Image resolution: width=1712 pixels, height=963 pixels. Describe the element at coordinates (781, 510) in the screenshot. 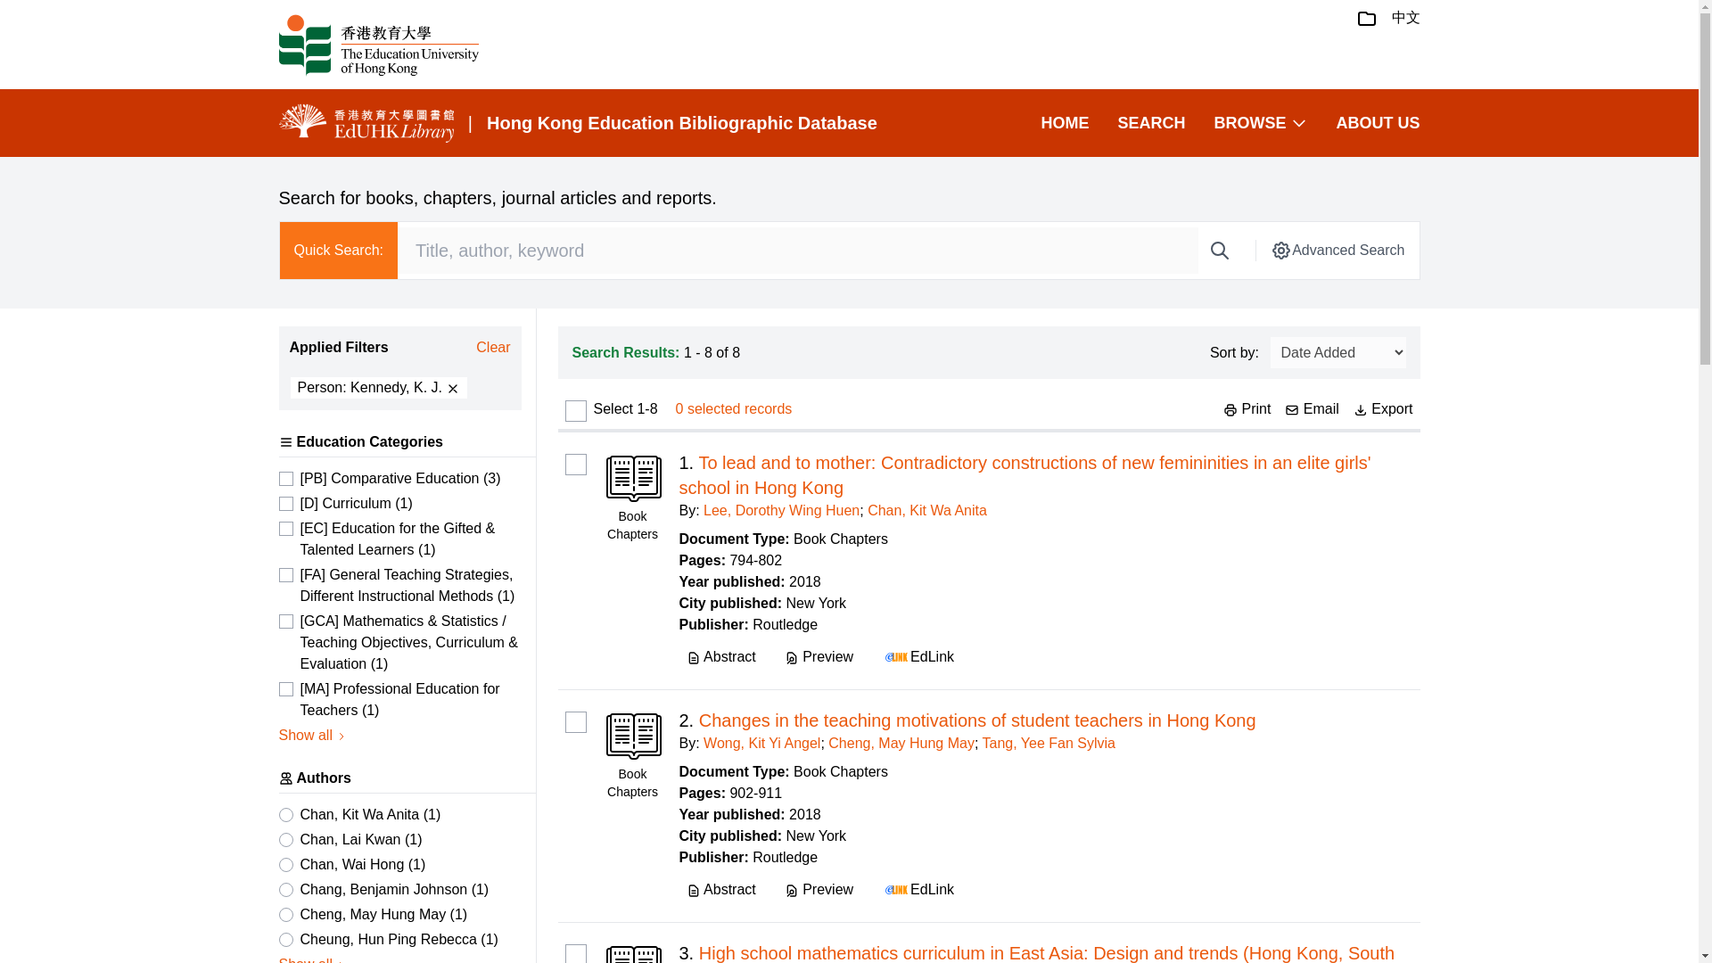

I see `Lee, Dorothy Wing Huen` at that location.